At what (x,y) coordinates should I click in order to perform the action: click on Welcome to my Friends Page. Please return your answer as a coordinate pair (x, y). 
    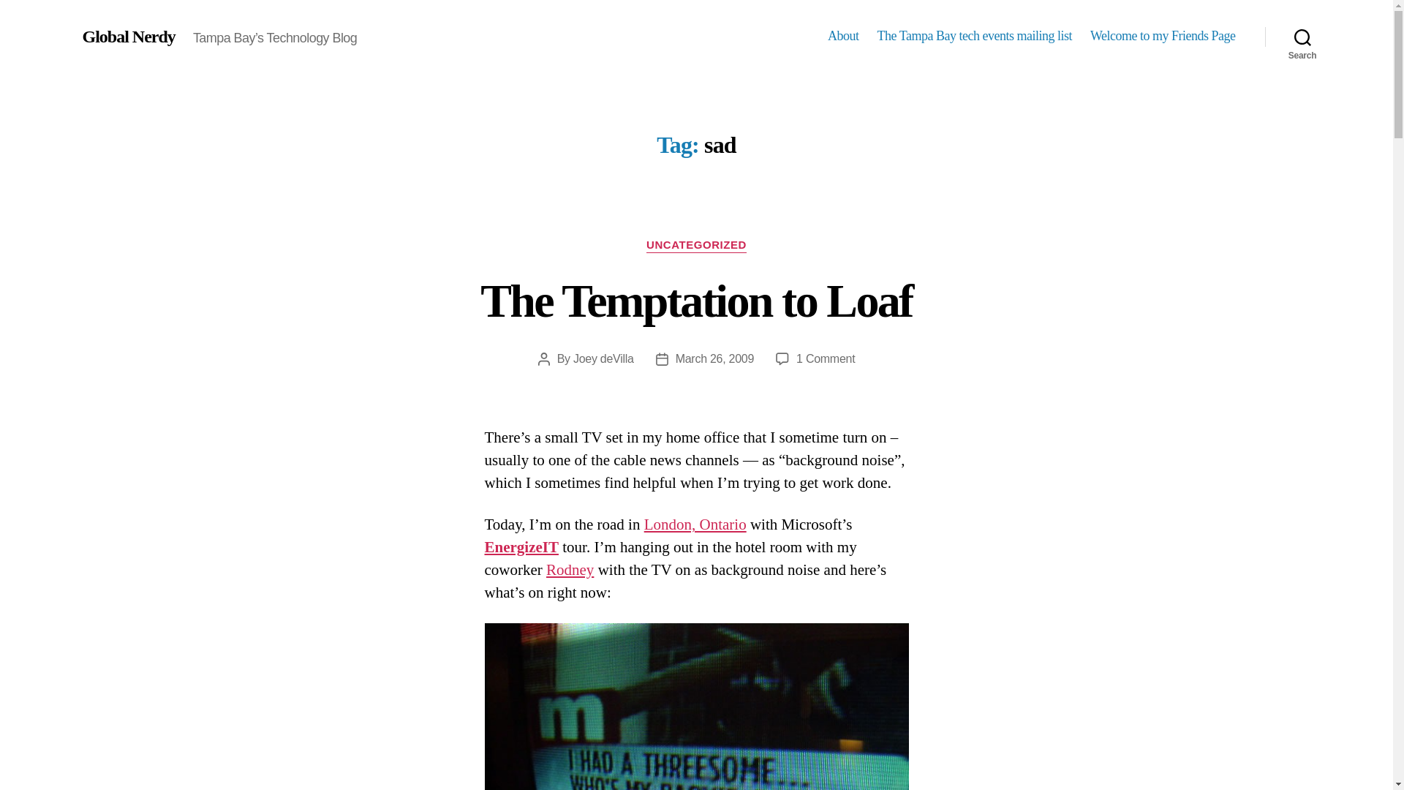
    Looking at the image, I should click on (1163, 36).